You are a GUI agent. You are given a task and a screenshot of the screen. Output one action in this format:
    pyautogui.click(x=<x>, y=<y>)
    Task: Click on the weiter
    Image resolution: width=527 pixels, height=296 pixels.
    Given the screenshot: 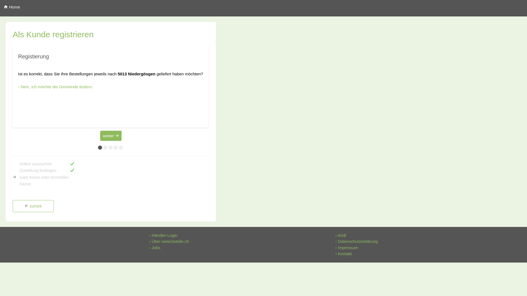 What is the action you would take?
    pyautogui.click(x=111, y=136)
    